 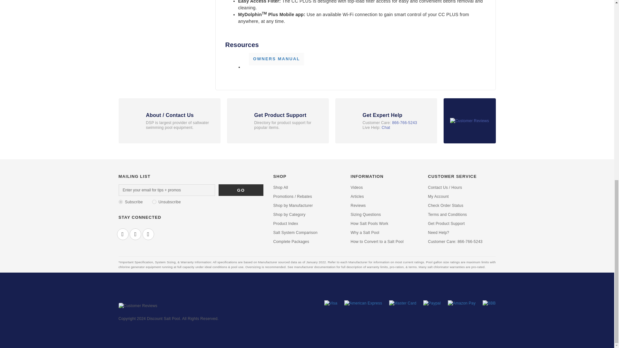 What do you see at coordinates (489, 305) in the screenshot?
I see `Better Business Bureau` at bounding box center [489, 305].